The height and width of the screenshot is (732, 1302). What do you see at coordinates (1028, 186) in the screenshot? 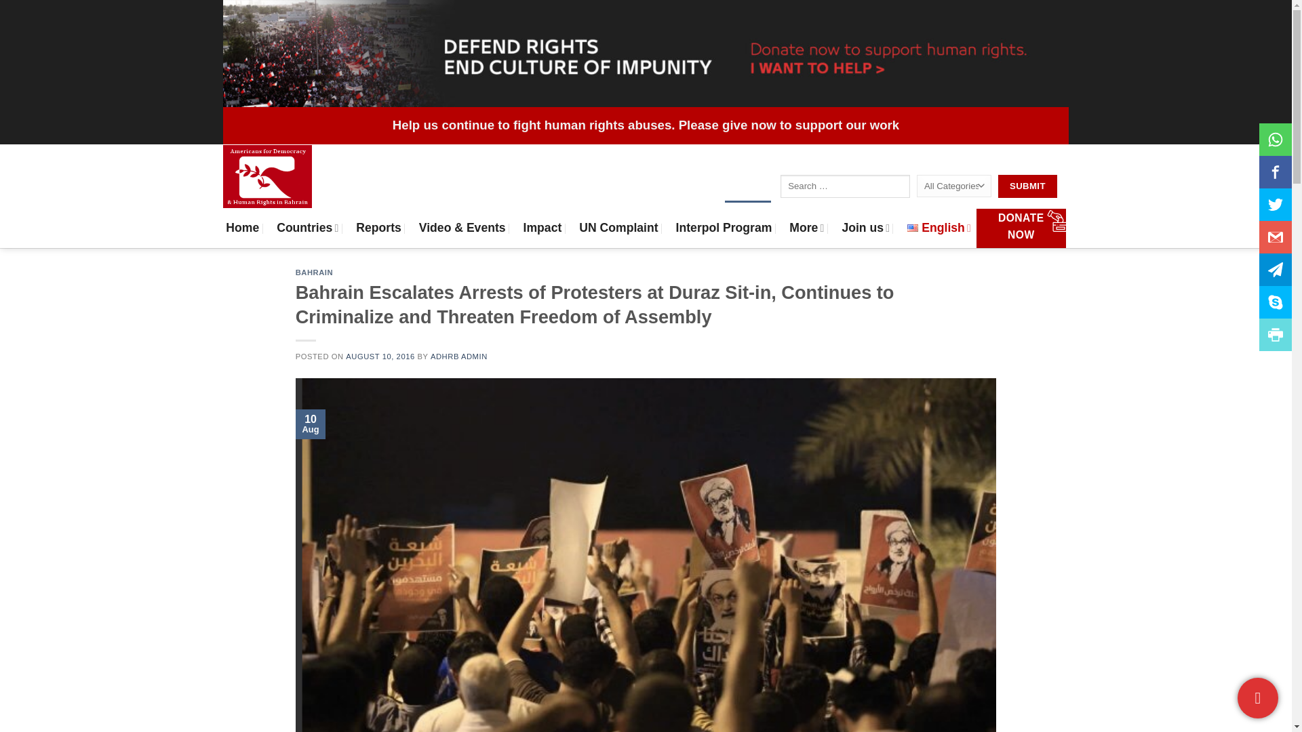
I see `Submit` at bounding box center [1028, 186].